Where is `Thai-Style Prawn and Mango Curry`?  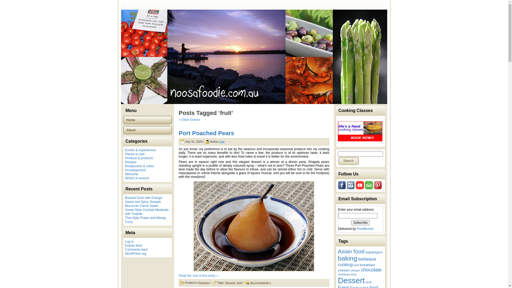 Thai-Style Prawn and Mango Curry is located at coordinates (146, 220).